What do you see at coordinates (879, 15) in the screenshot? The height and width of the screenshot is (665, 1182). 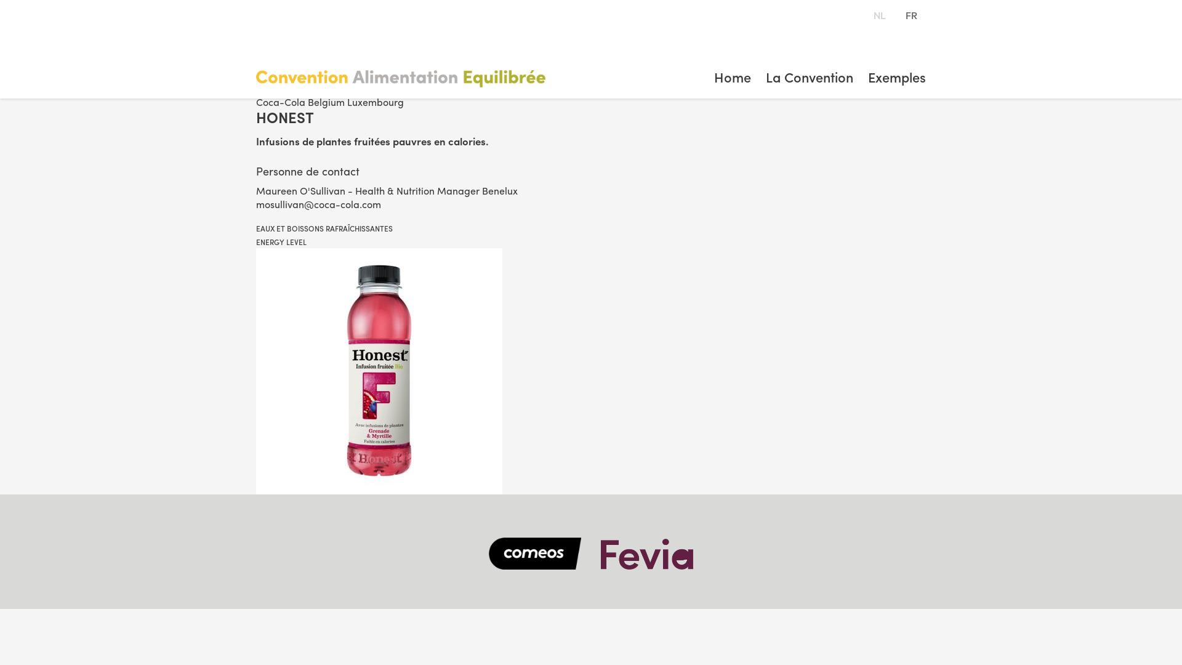 I see `NL` at bounding box center [879, 15].